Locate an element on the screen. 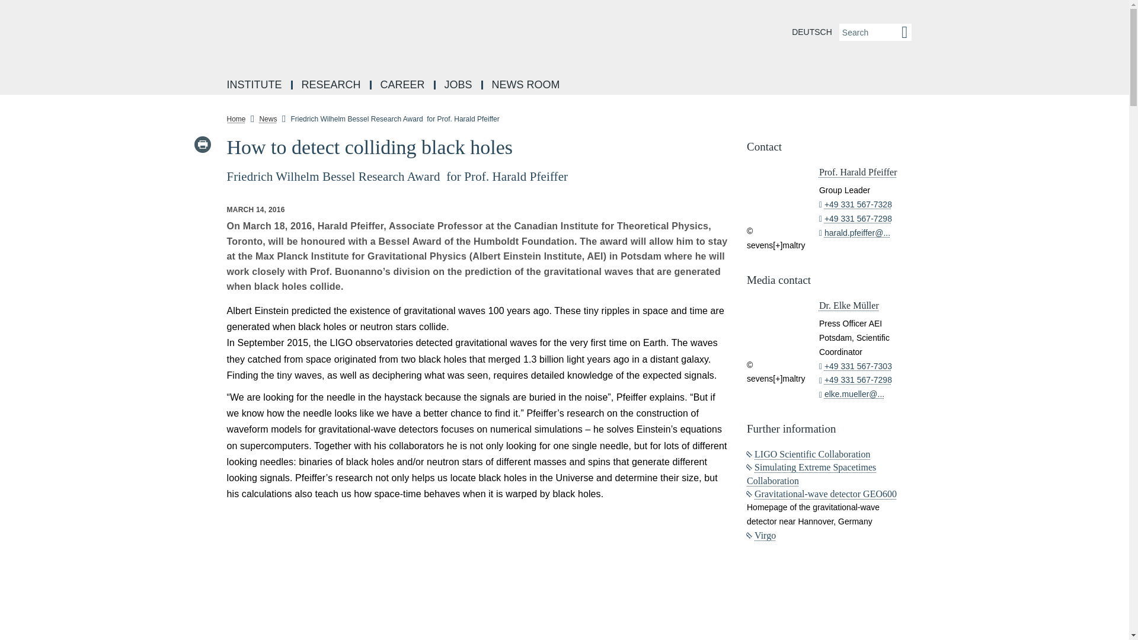  opens zoom view is located at coordinates (478, 574).